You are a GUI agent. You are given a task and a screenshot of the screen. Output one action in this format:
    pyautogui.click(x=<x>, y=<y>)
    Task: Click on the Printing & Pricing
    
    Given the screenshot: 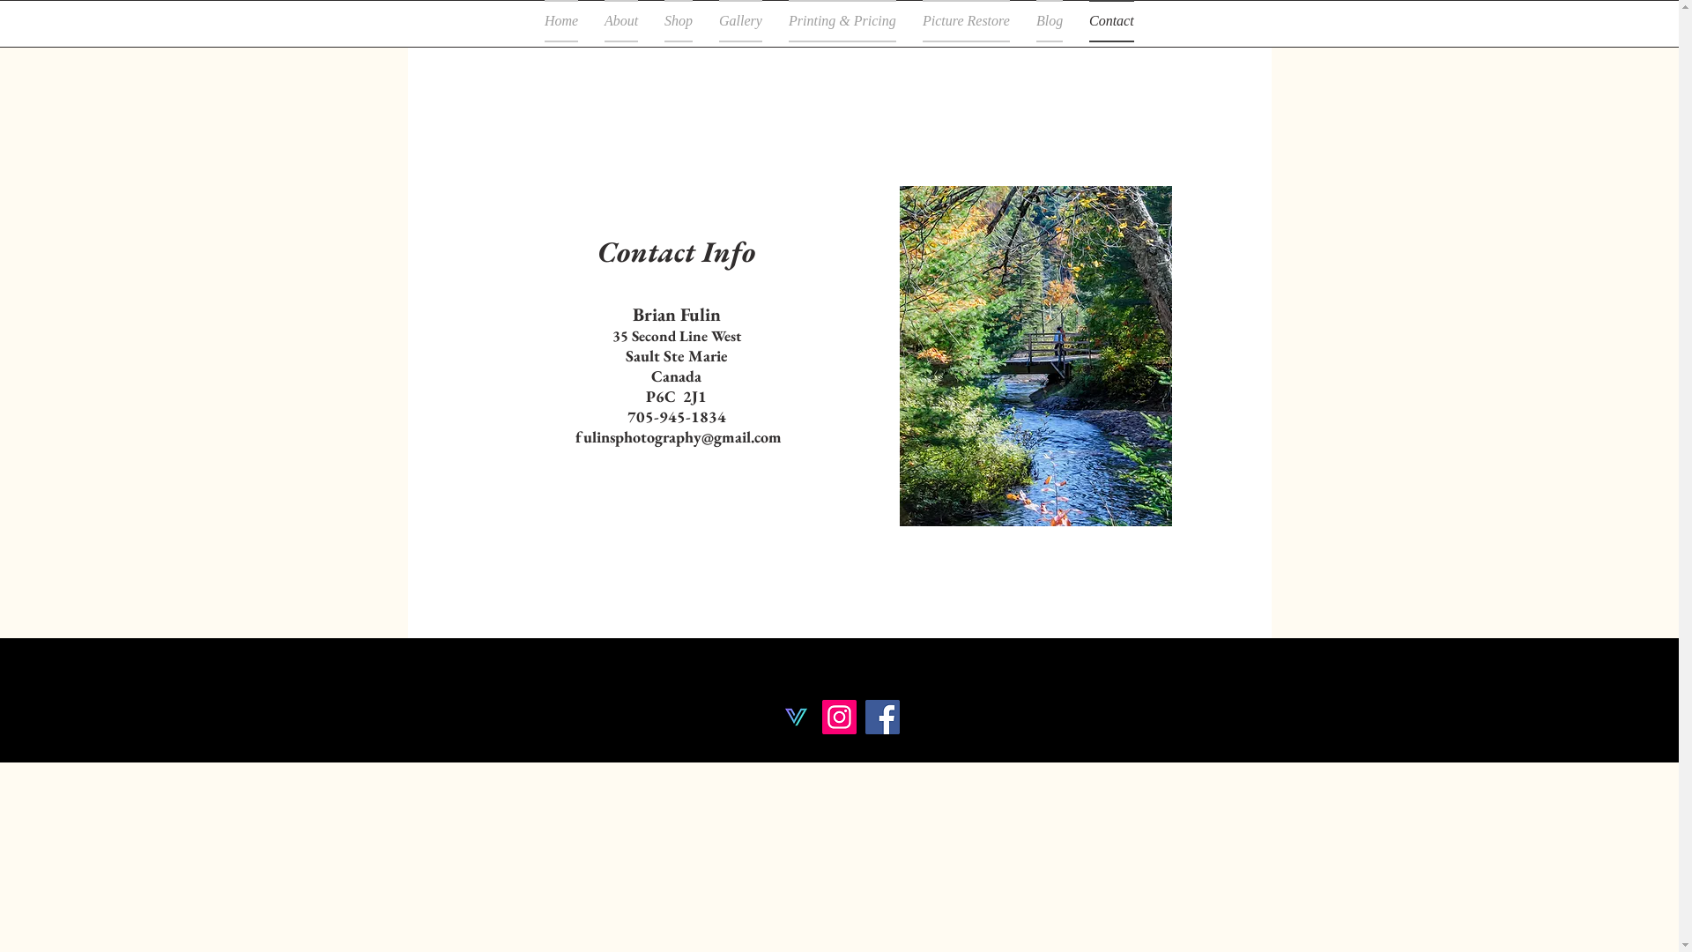 What is the action you would take?
    pyautogui.click(x=842, y=21)
    